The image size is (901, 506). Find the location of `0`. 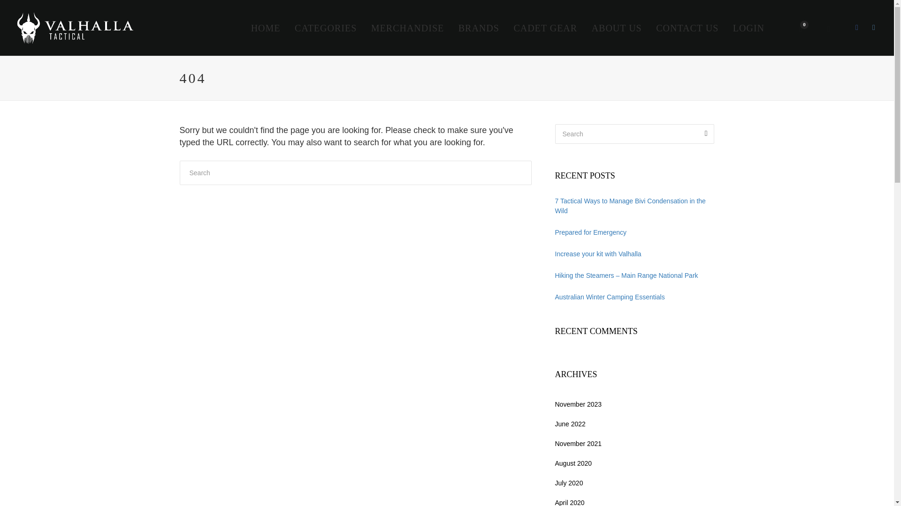

0 is located at coordinates (801, 28).